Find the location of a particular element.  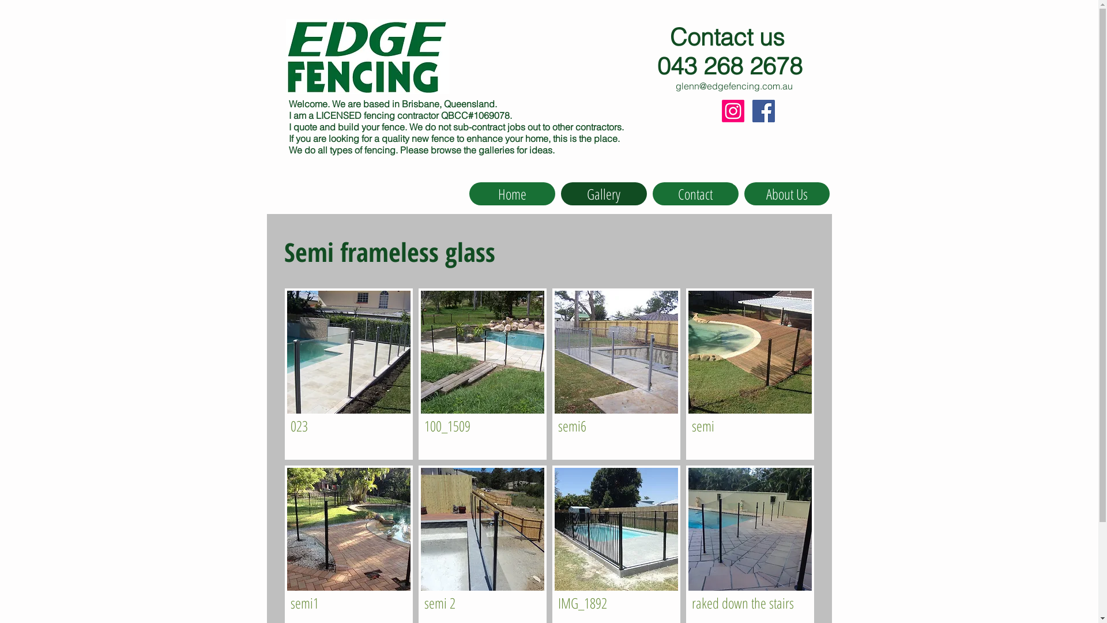

Home is located at coordinates (512, 194).